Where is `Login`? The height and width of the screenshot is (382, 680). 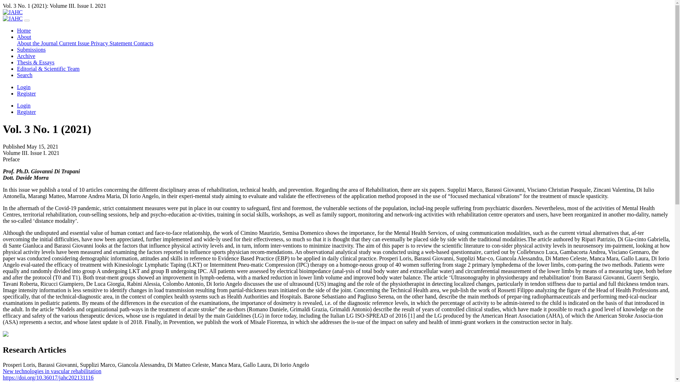 Login is located at coordinates (24, 87).